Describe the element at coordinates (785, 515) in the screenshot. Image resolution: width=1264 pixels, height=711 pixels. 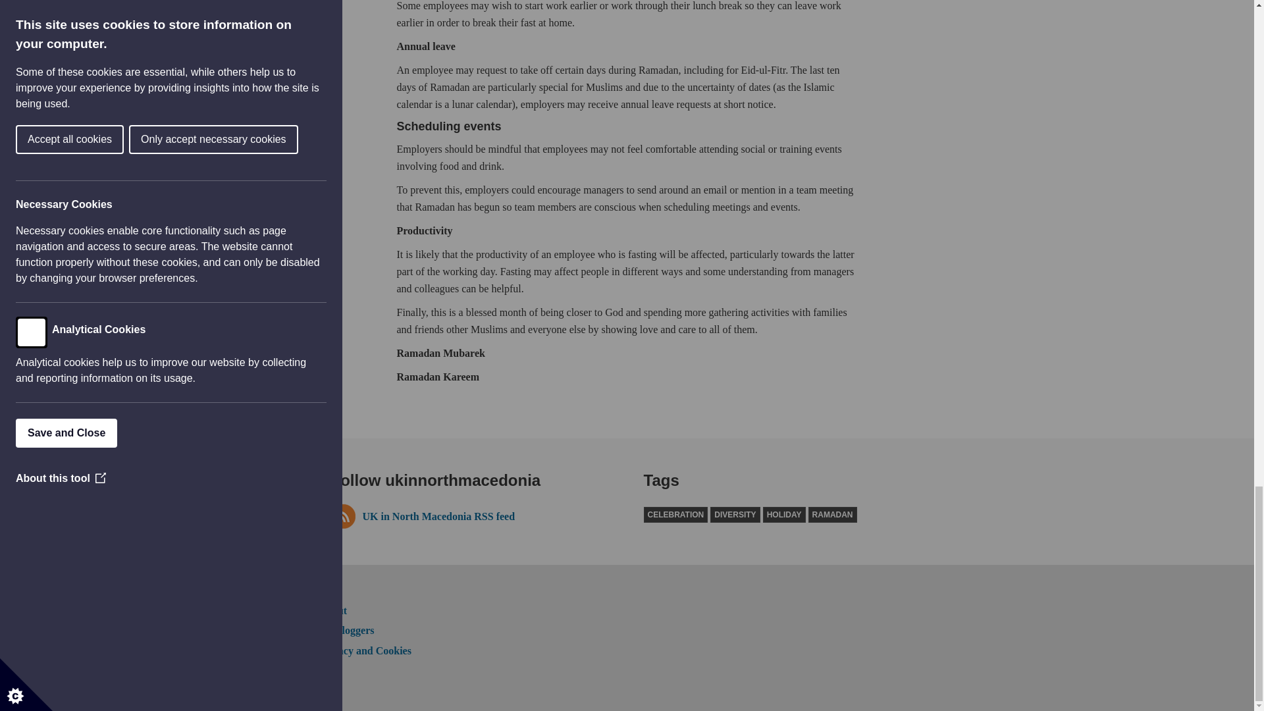
I see `holiday Tag` at that location.